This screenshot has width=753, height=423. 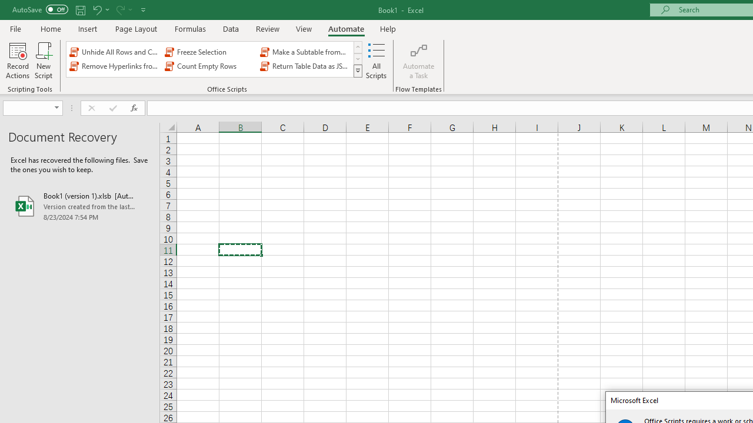 I want to click on Unhide All Rows and Columns, so click(x=114, y=52).